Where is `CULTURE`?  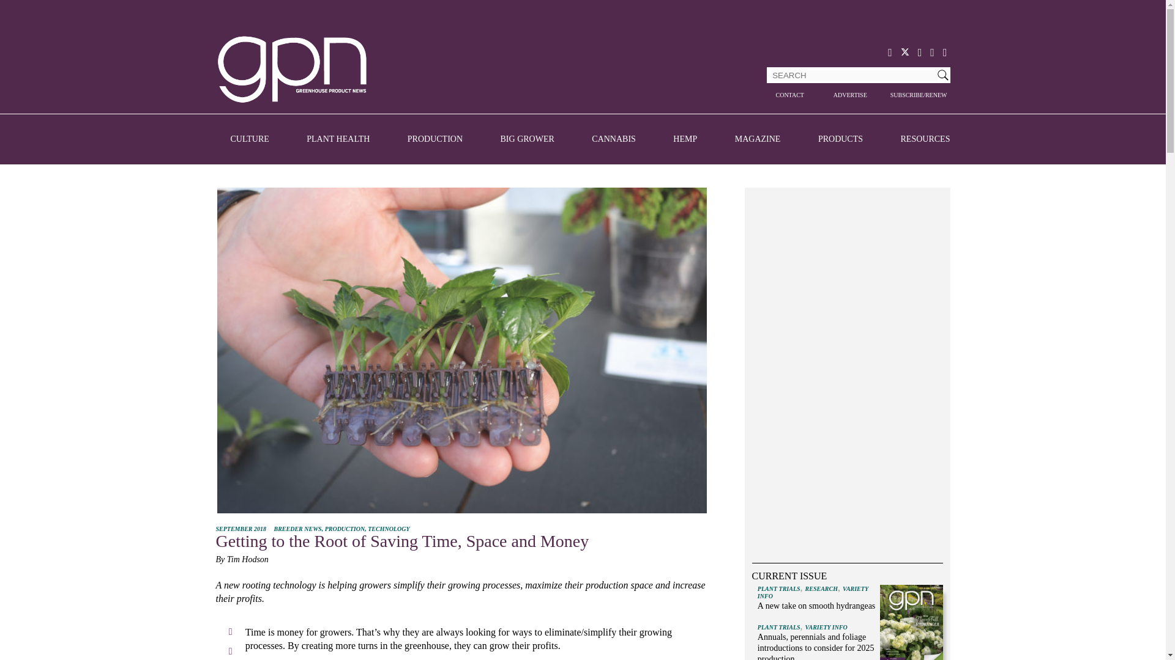
CULTURE is located at coordinates (250, 139).